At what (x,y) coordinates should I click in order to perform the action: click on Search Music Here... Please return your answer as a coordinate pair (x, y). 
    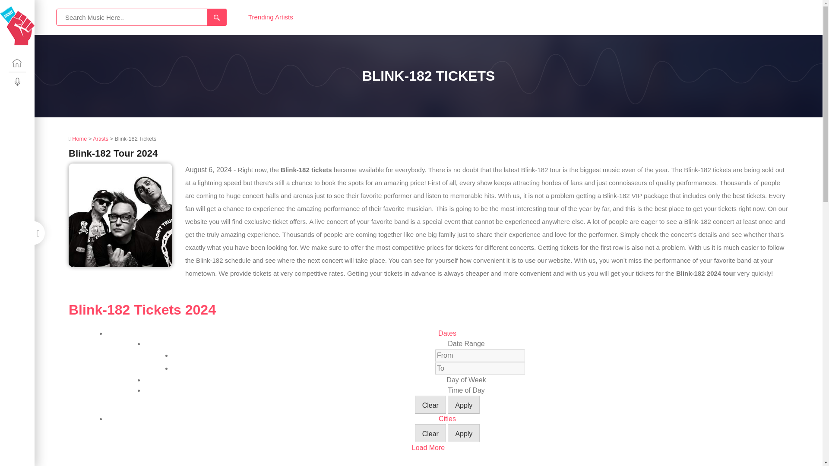
    Looking at the image, I should click on (141, 17).